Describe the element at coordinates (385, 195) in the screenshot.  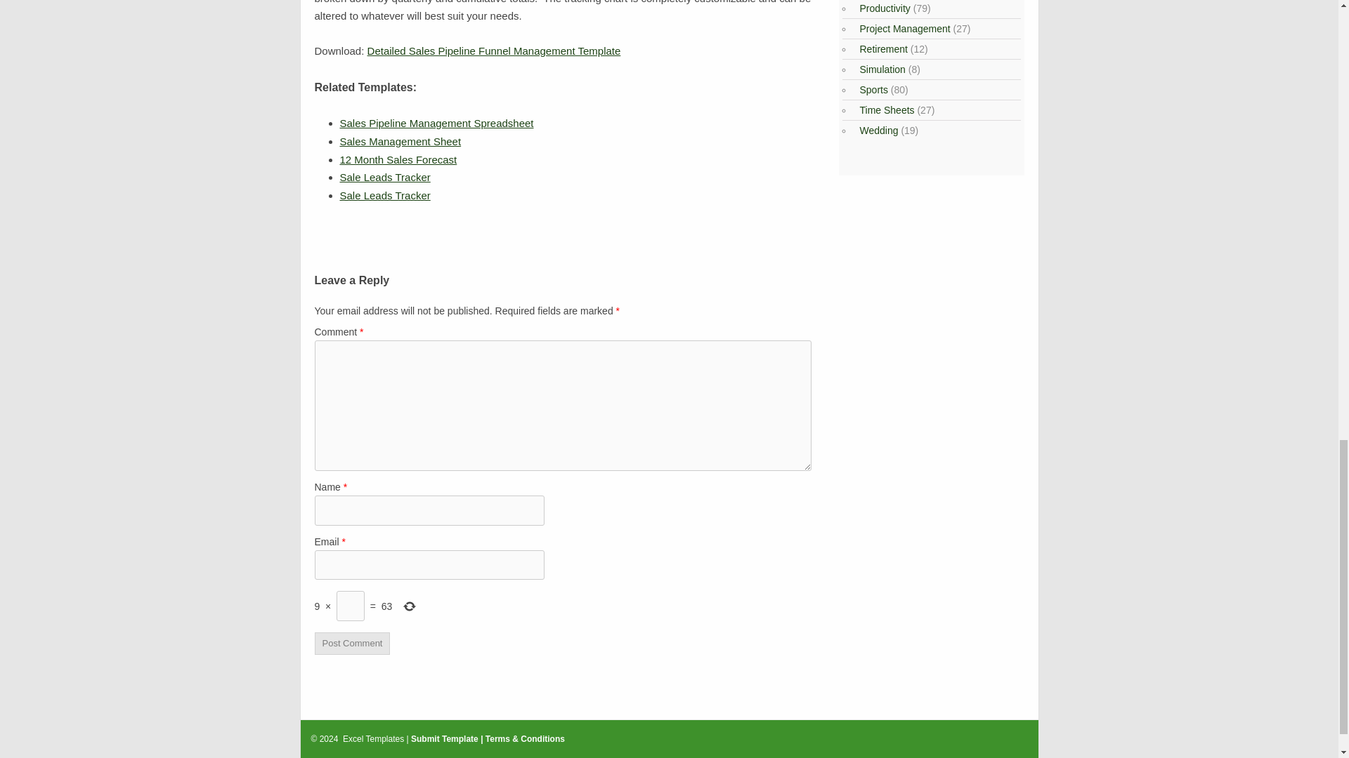
I see `July 19, 2016` at that location.